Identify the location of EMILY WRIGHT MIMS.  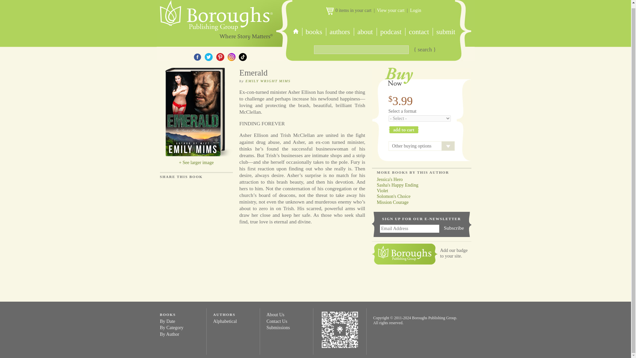
(268, 81).